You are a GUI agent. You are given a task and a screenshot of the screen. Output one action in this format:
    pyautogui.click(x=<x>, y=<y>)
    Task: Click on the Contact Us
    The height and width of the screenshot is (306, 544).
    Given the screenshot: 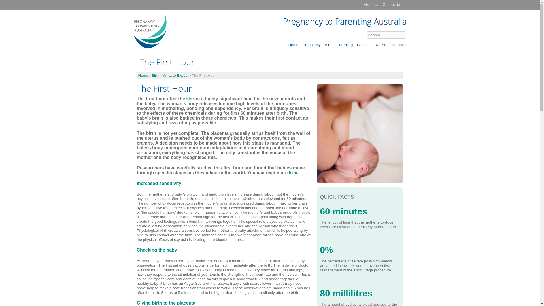 What is the action you would take?
    pyautogui.click(x=392, y=5)
    